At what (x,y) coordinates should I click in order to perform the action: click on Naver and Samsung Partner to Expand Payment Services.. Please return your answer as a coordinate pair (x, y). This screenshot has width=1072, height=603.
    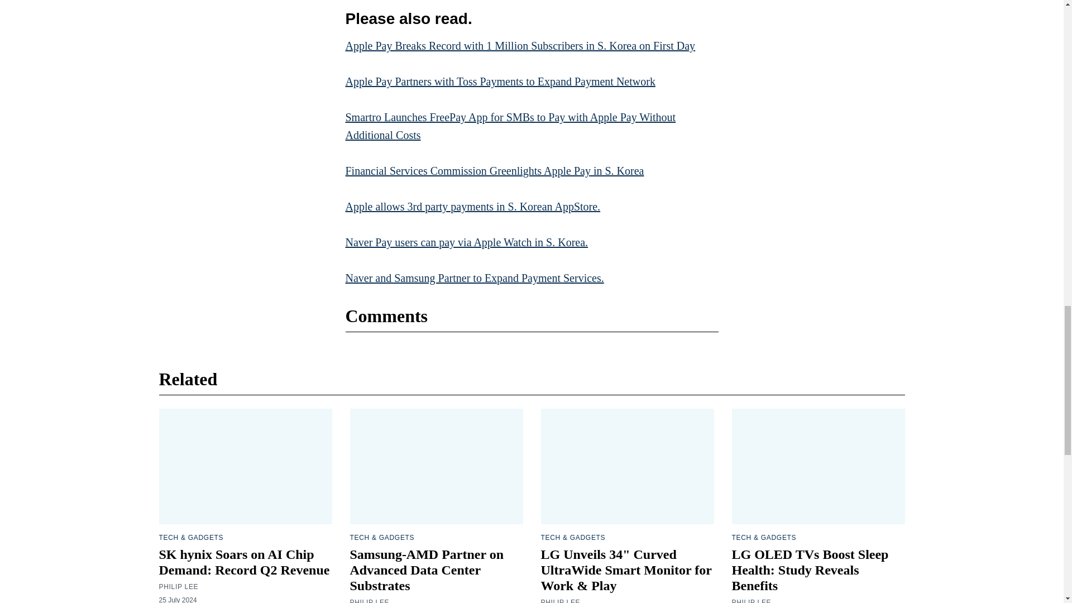
    Looking at the image, I should click on (474, 278).